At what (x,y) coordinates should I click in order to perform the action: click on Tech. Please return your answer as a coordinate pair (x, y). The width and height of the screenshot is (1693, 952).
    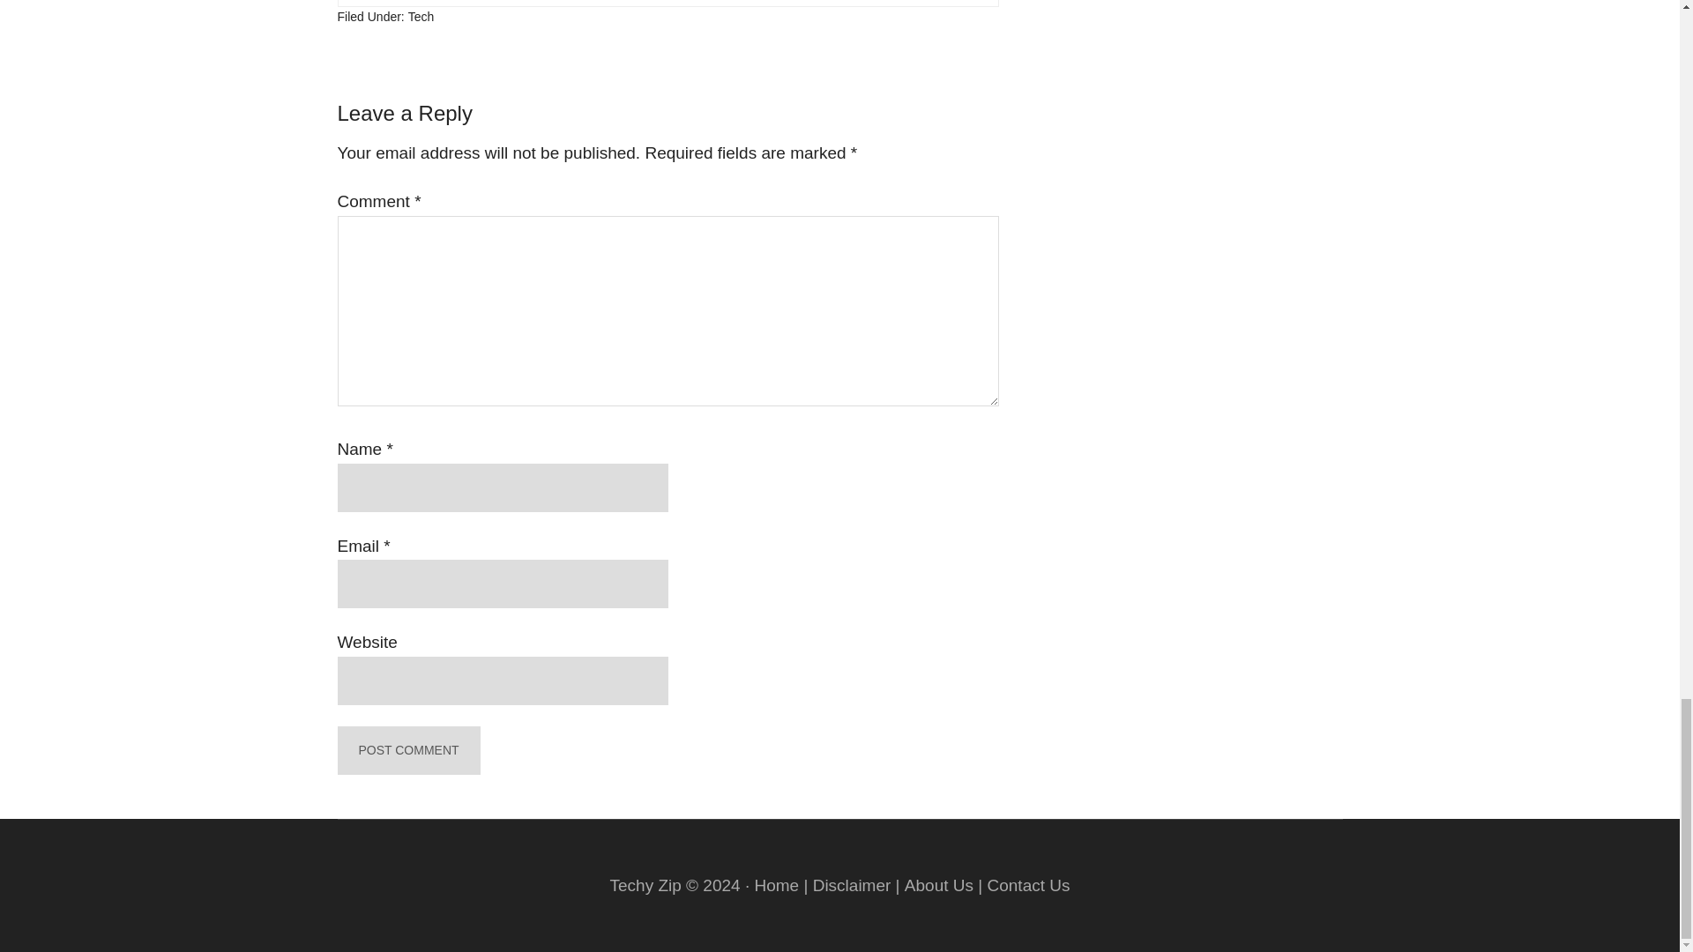
    Looking at the image, I should click on (421, 16).